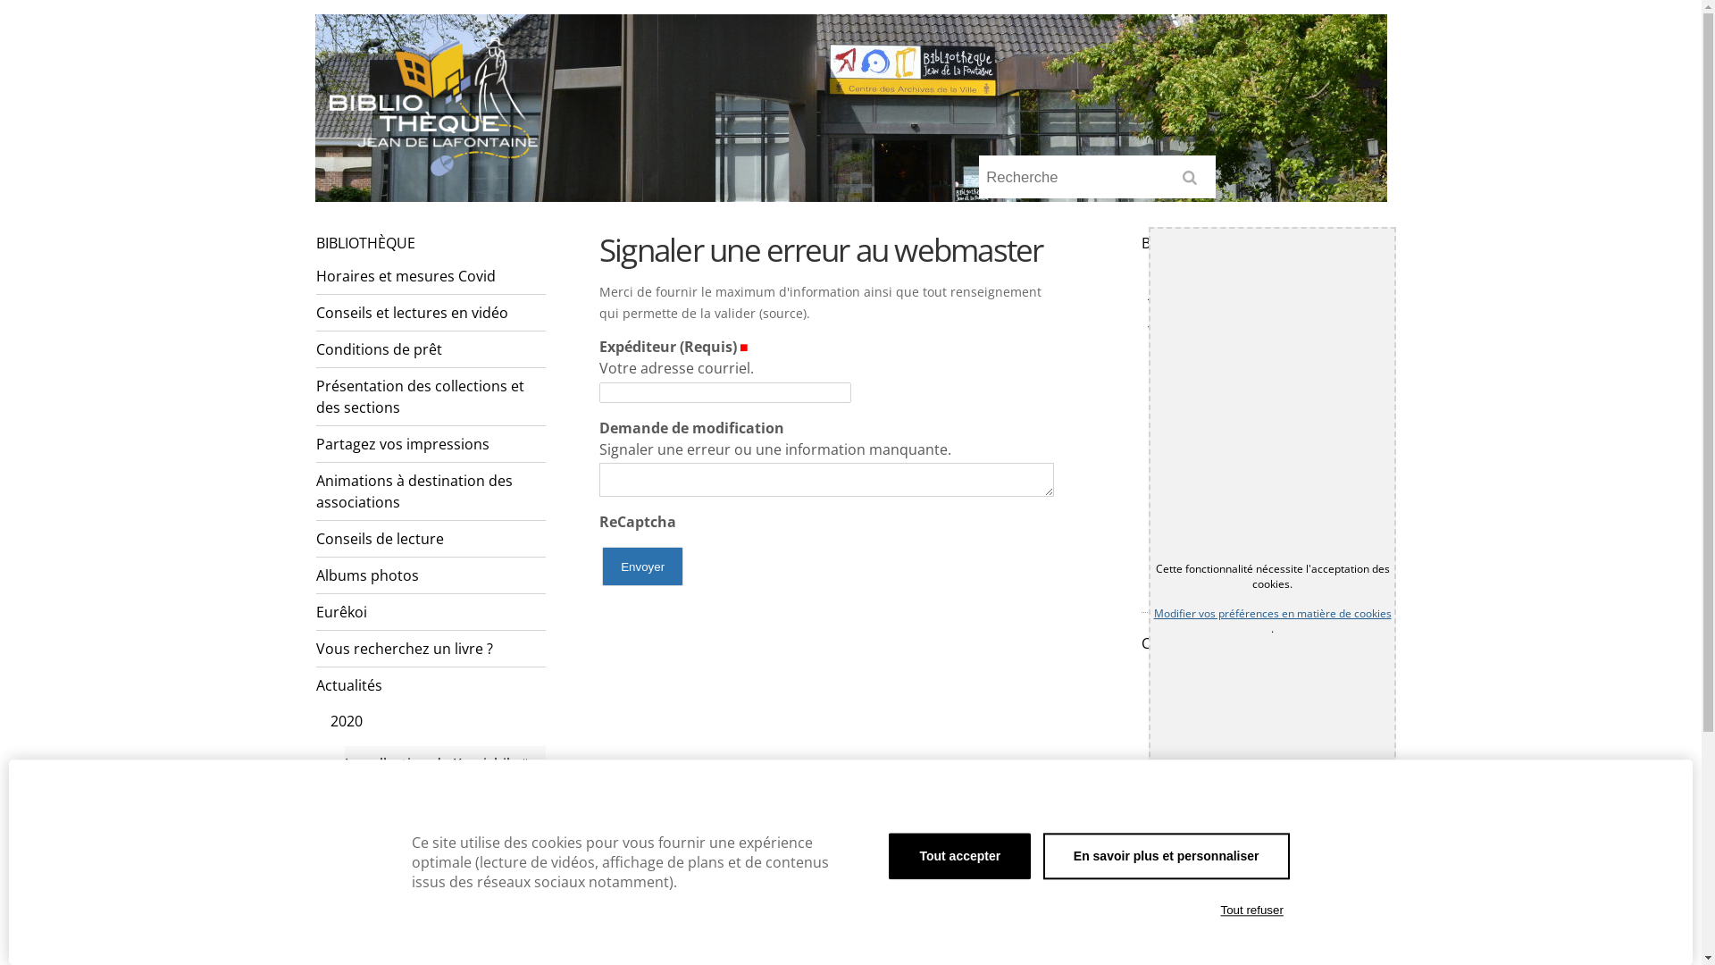  Describe the element at coordinates (431, 445) in the screenshot. I see `Partagez vos impressions` at that location.